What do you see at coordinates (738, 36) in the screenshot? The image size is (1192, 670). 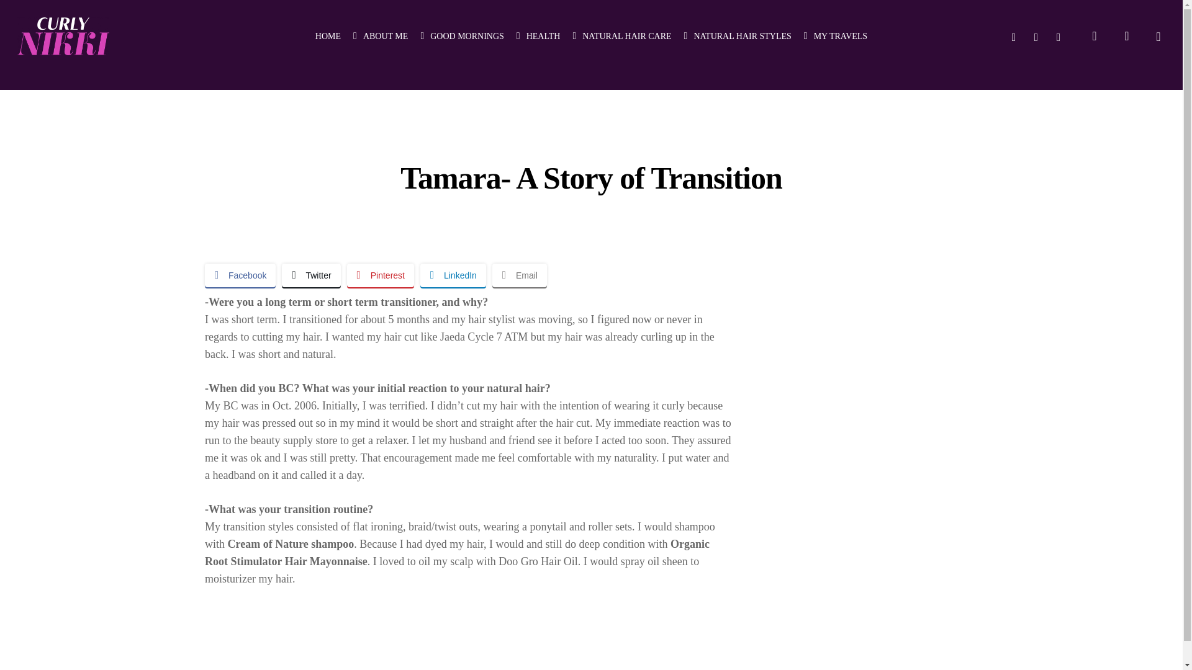 I see `NATURAL HAIR STYLES` at bounding box center [738, 36].